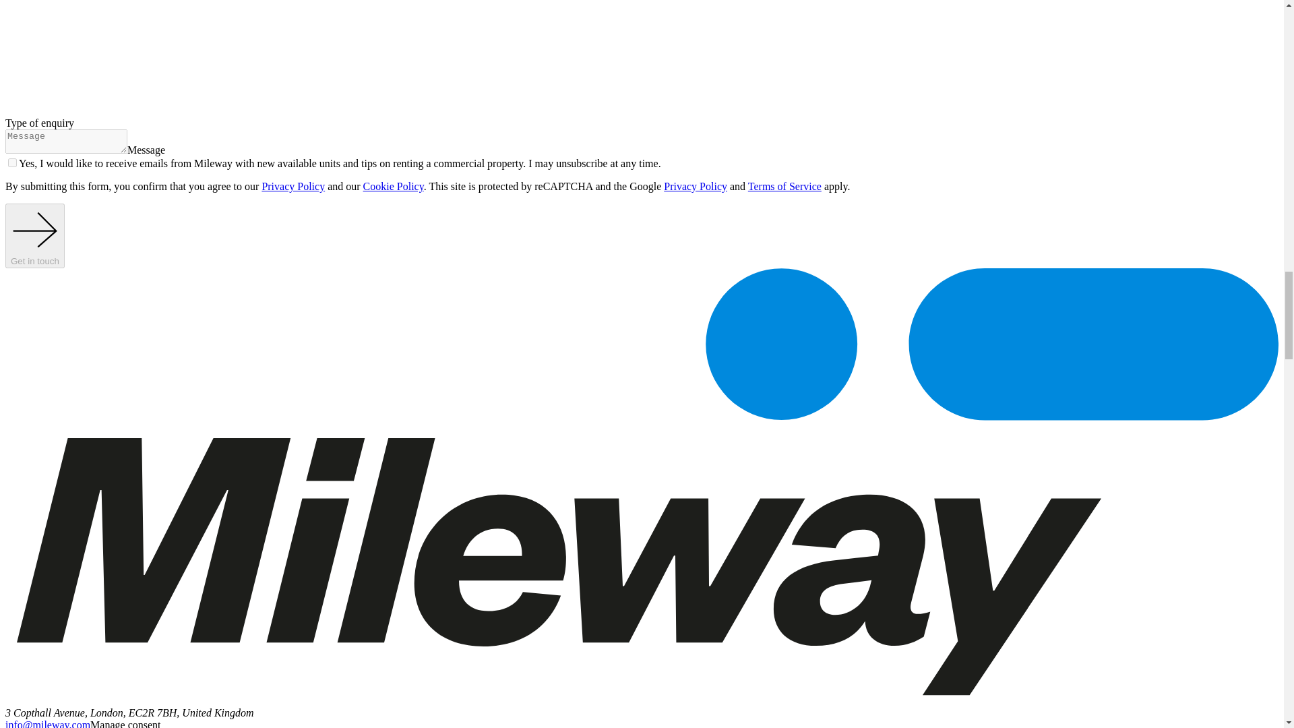 This screenshot has height=728, width=1294. Describe the element at coordinates (394, 186) in the screenshot. I see `Cookie Policy` at that location.